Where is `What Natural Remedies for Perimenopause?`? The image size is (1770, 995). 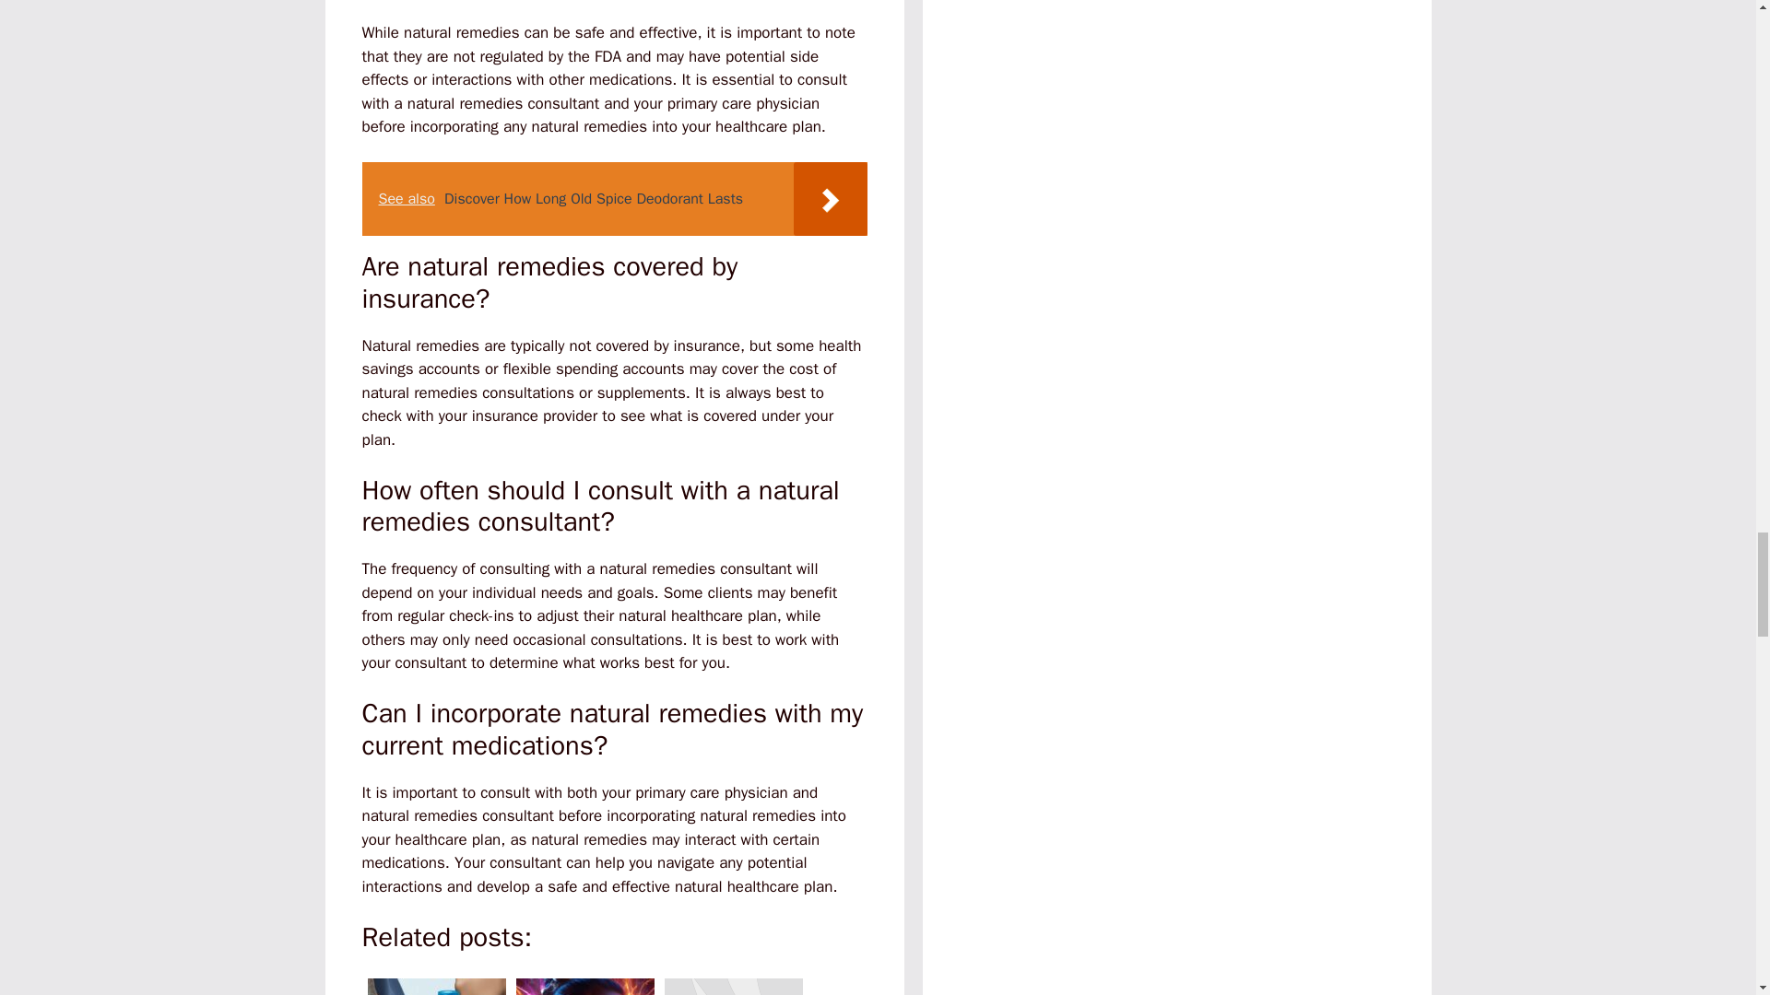 What Natural Remedies for Perimenopause? is located at coordinates (732, 984).